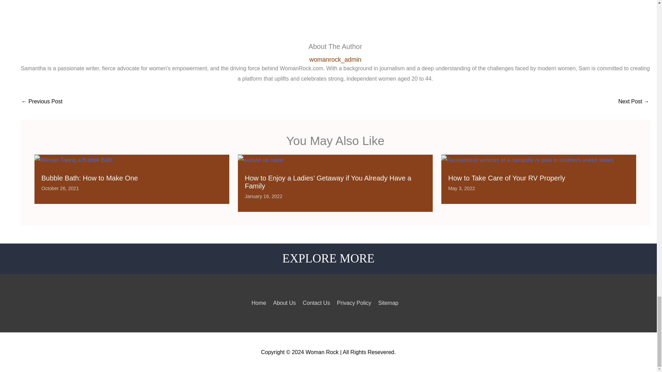 Image resolution: width=662 pixels, height=372 pixels. Describe the element at coordinates (316, 302) in the screenshot. I see `Contact Us` at that location.